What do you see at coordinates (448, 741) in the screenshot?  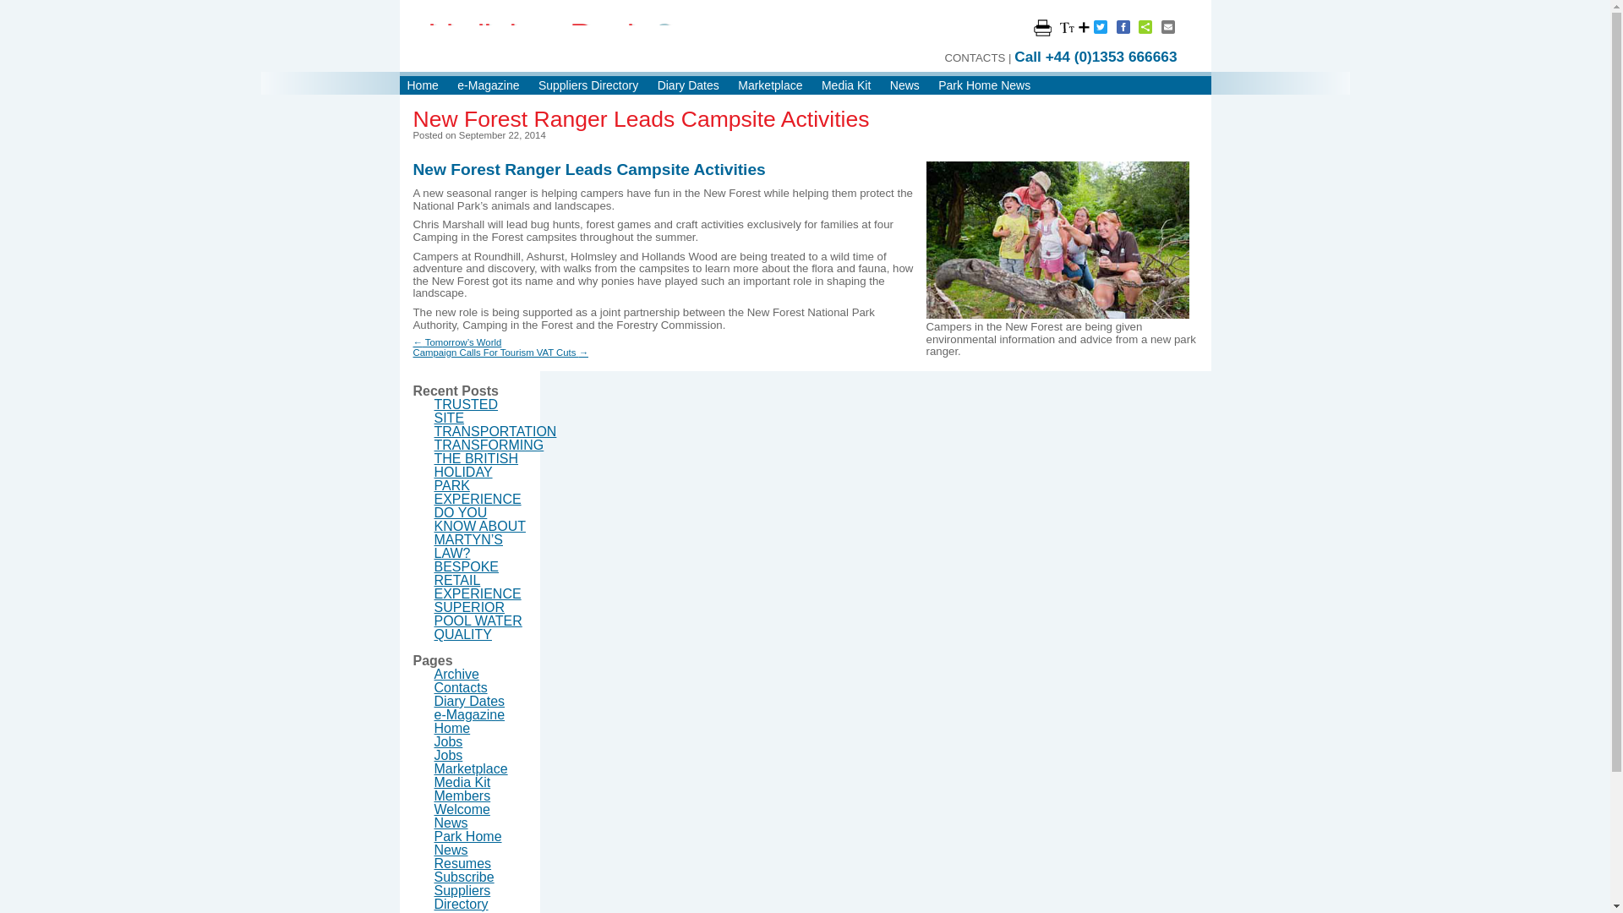 I see `Jobs` at bounding box center [448, 741].